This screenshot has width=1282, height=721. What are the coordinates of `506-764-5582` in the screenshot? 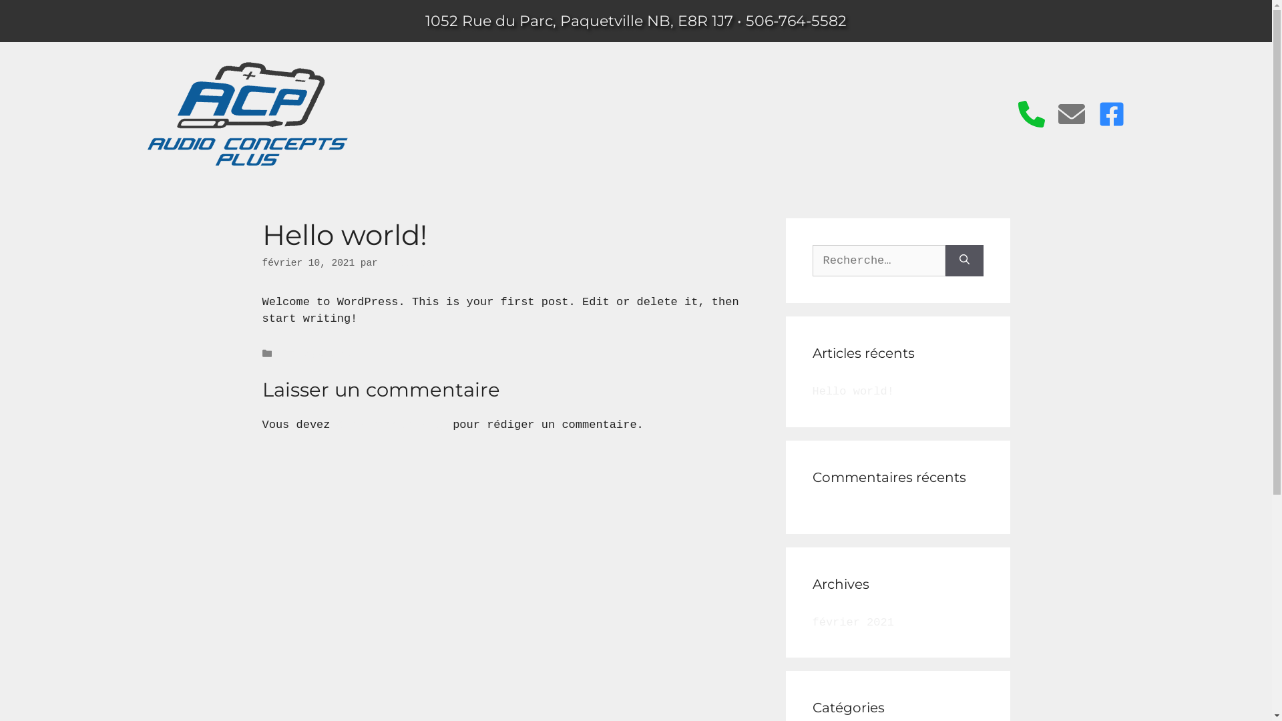 It's located at (796, 21).